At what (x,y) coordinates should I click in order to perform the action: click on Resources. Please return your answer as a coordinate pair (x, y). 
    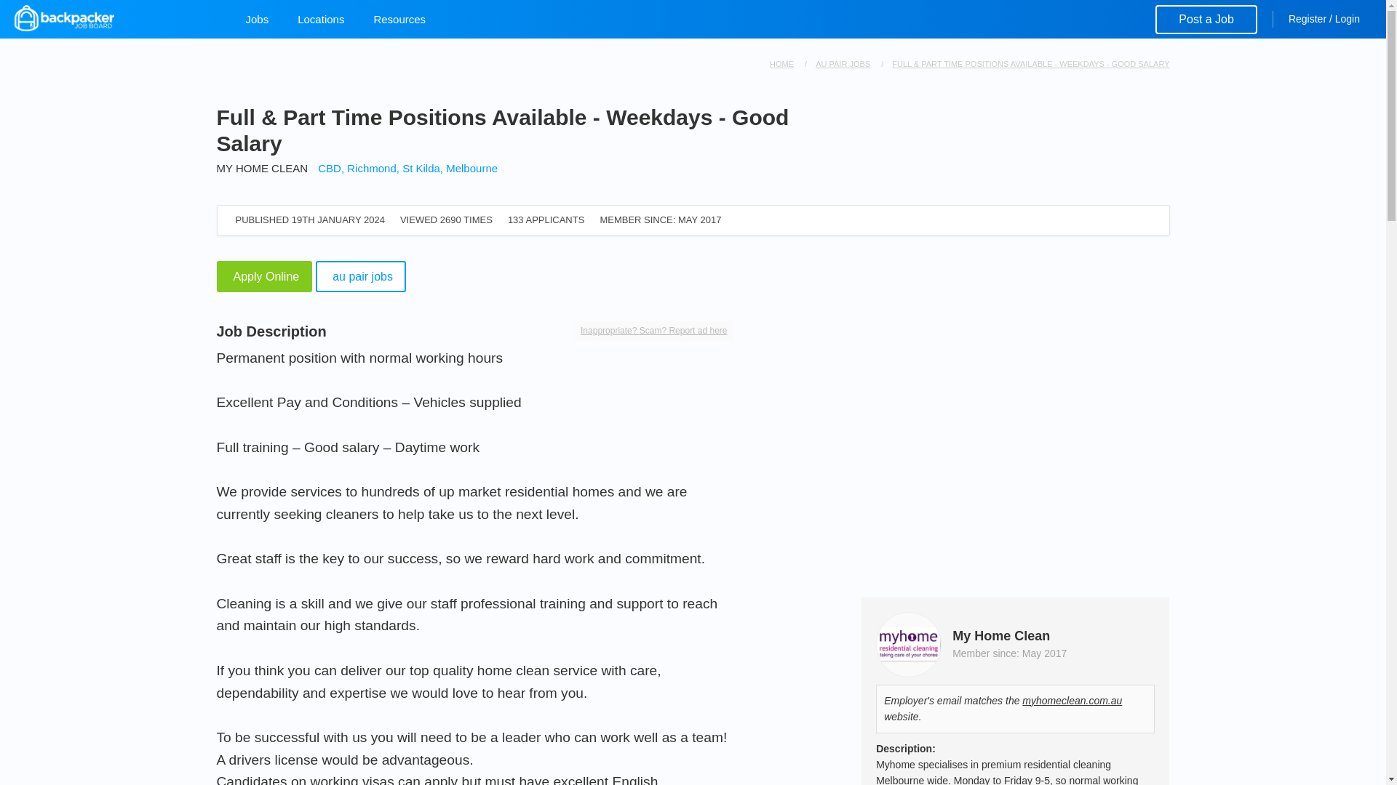
    Looking at the image, I should click on (399, 19).